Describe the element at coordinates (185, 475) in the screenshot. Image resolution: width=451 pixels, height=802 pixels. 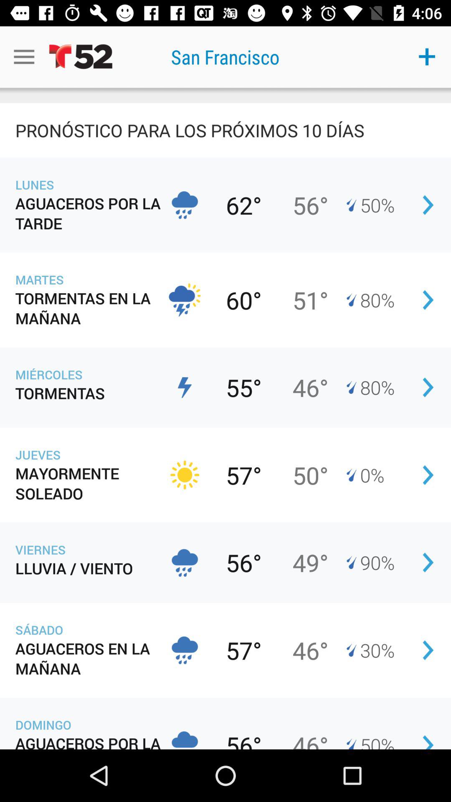
I see `click on the sun logo` at that location.